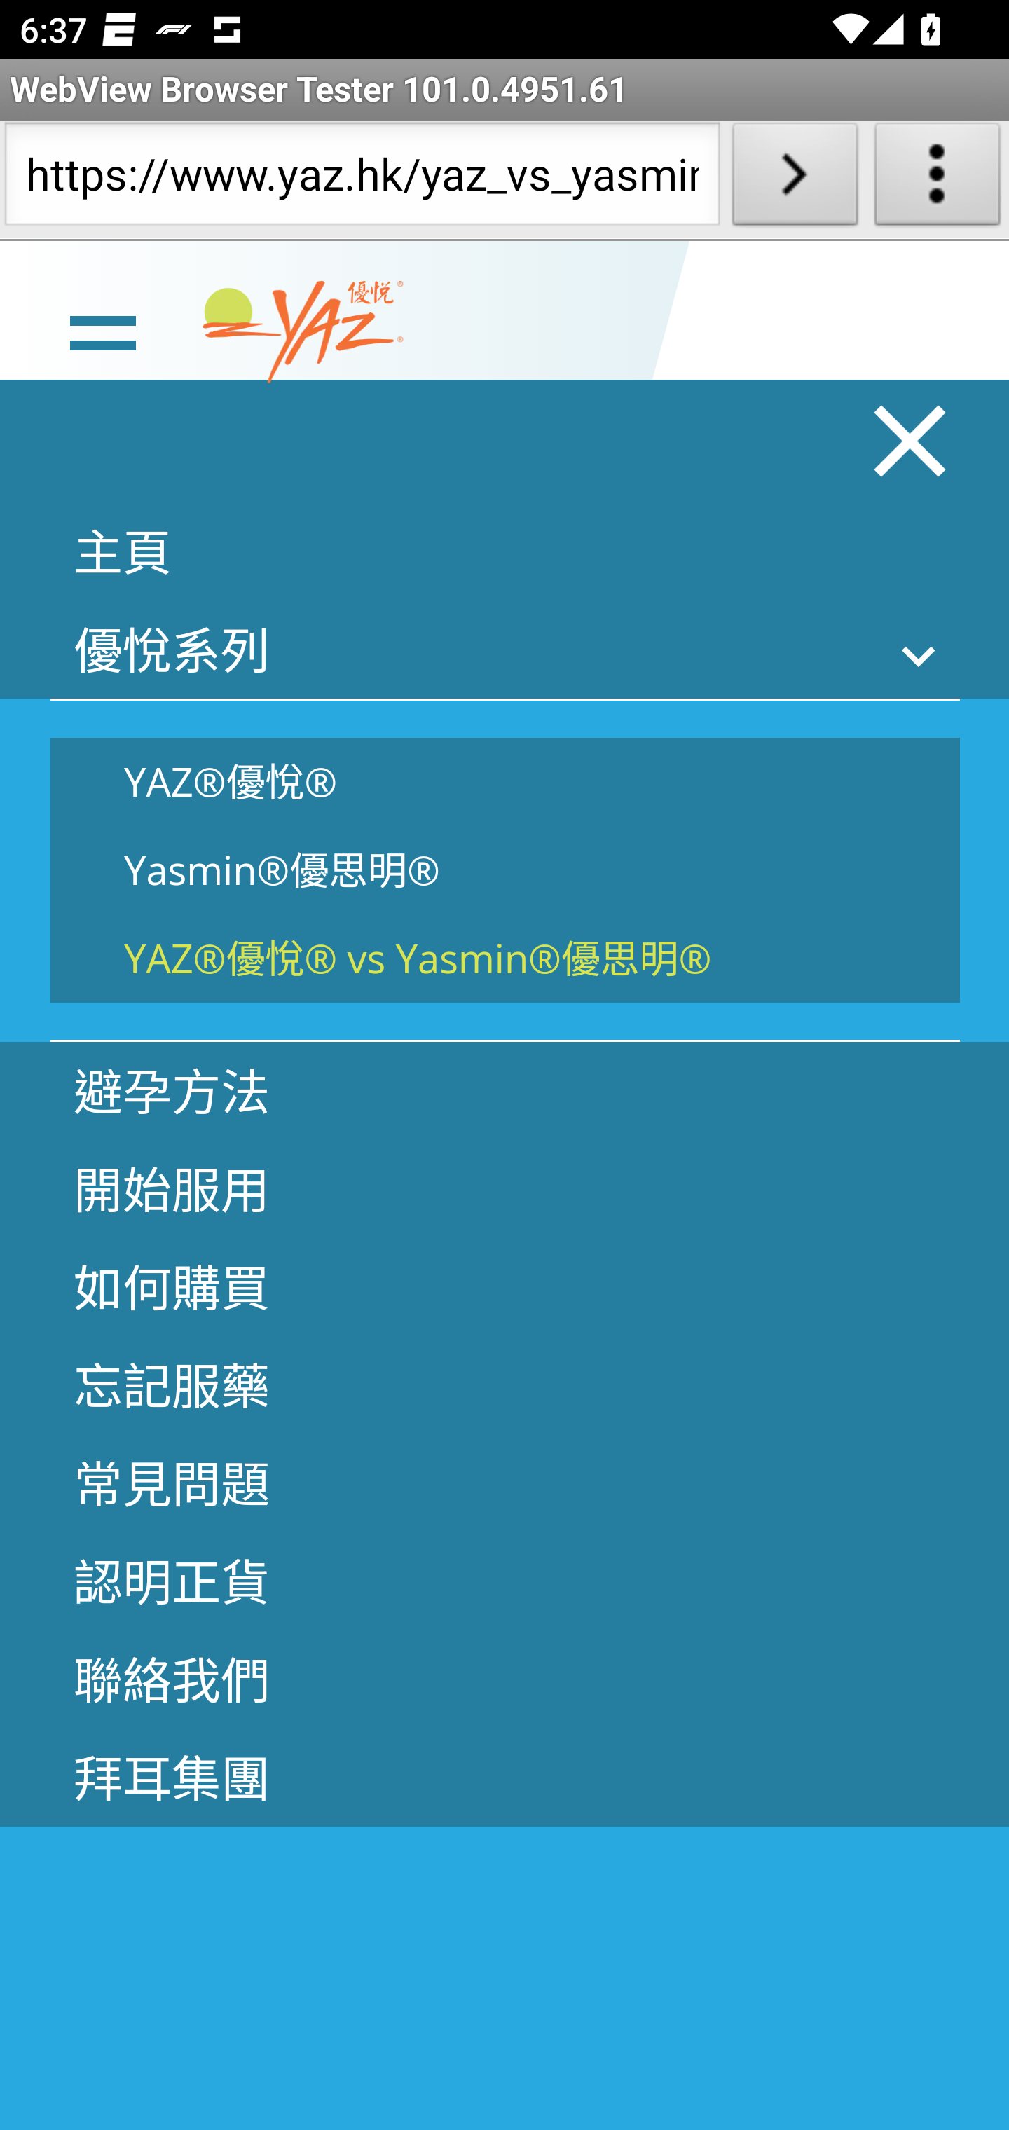  I want to click on 開始服用, so click(504, 1188).